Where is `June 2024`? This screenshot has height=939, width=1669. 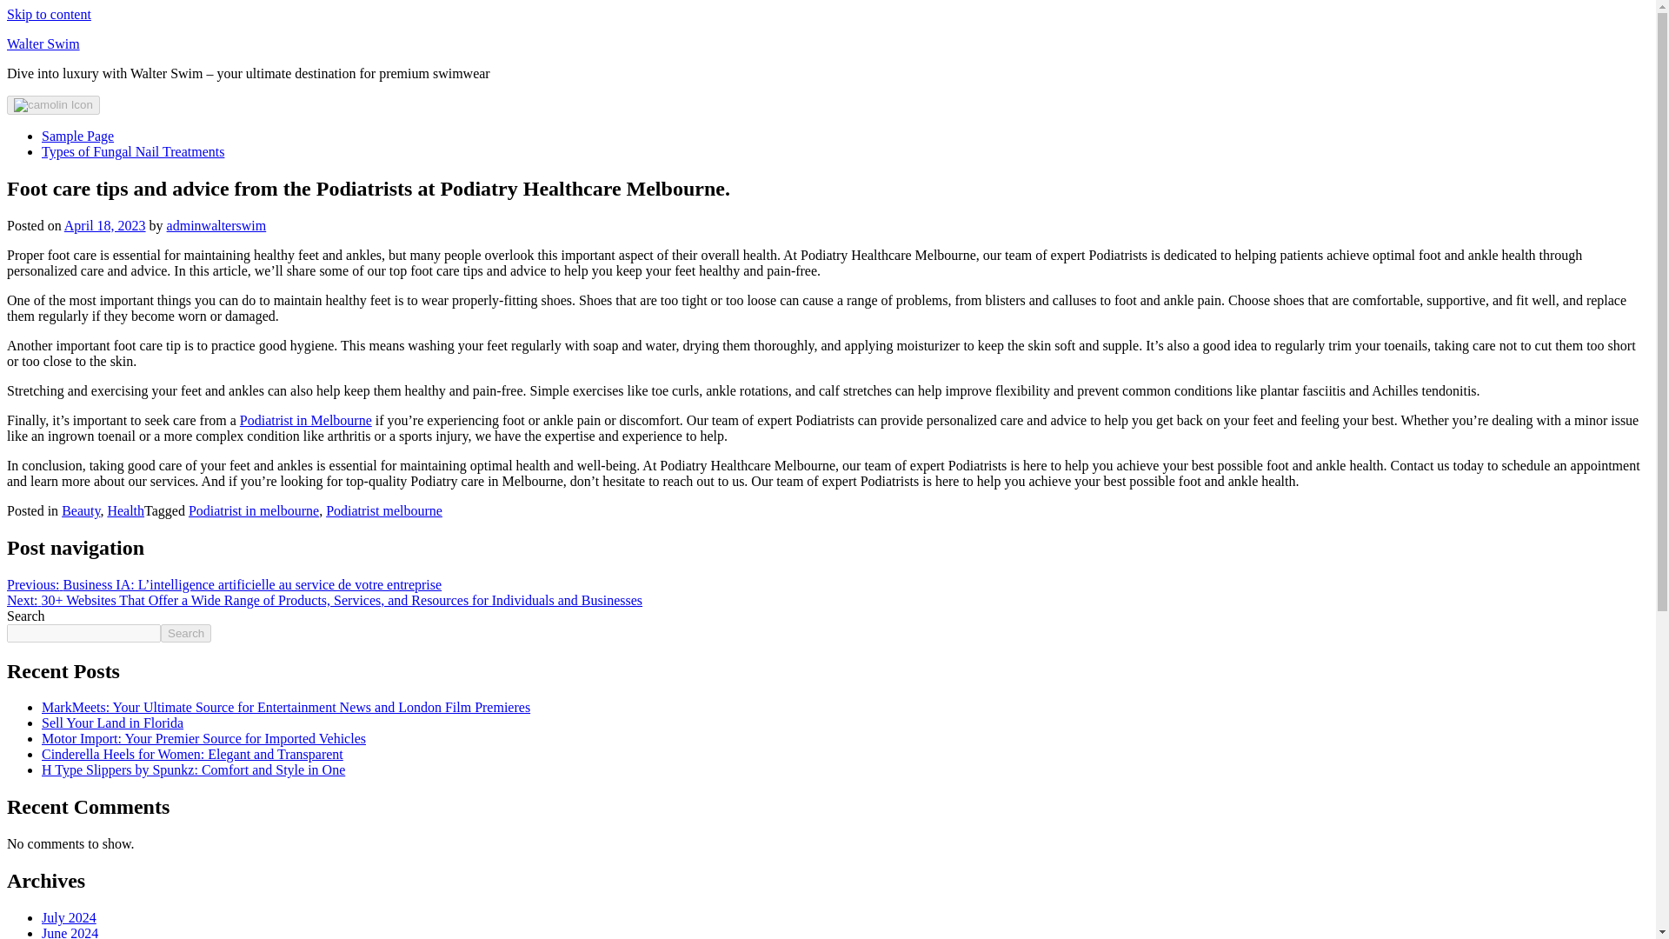
June 2024 is located at coordinates (70, 932).